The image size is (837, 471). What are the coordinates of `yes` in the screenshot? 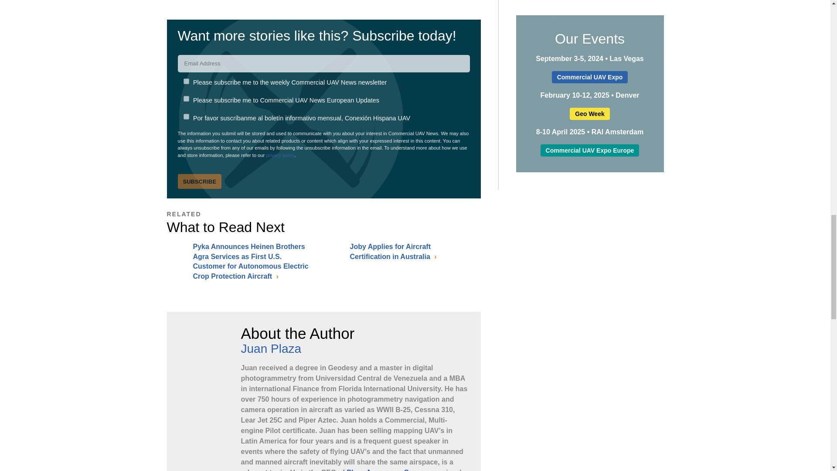 It's located at (186, 117).